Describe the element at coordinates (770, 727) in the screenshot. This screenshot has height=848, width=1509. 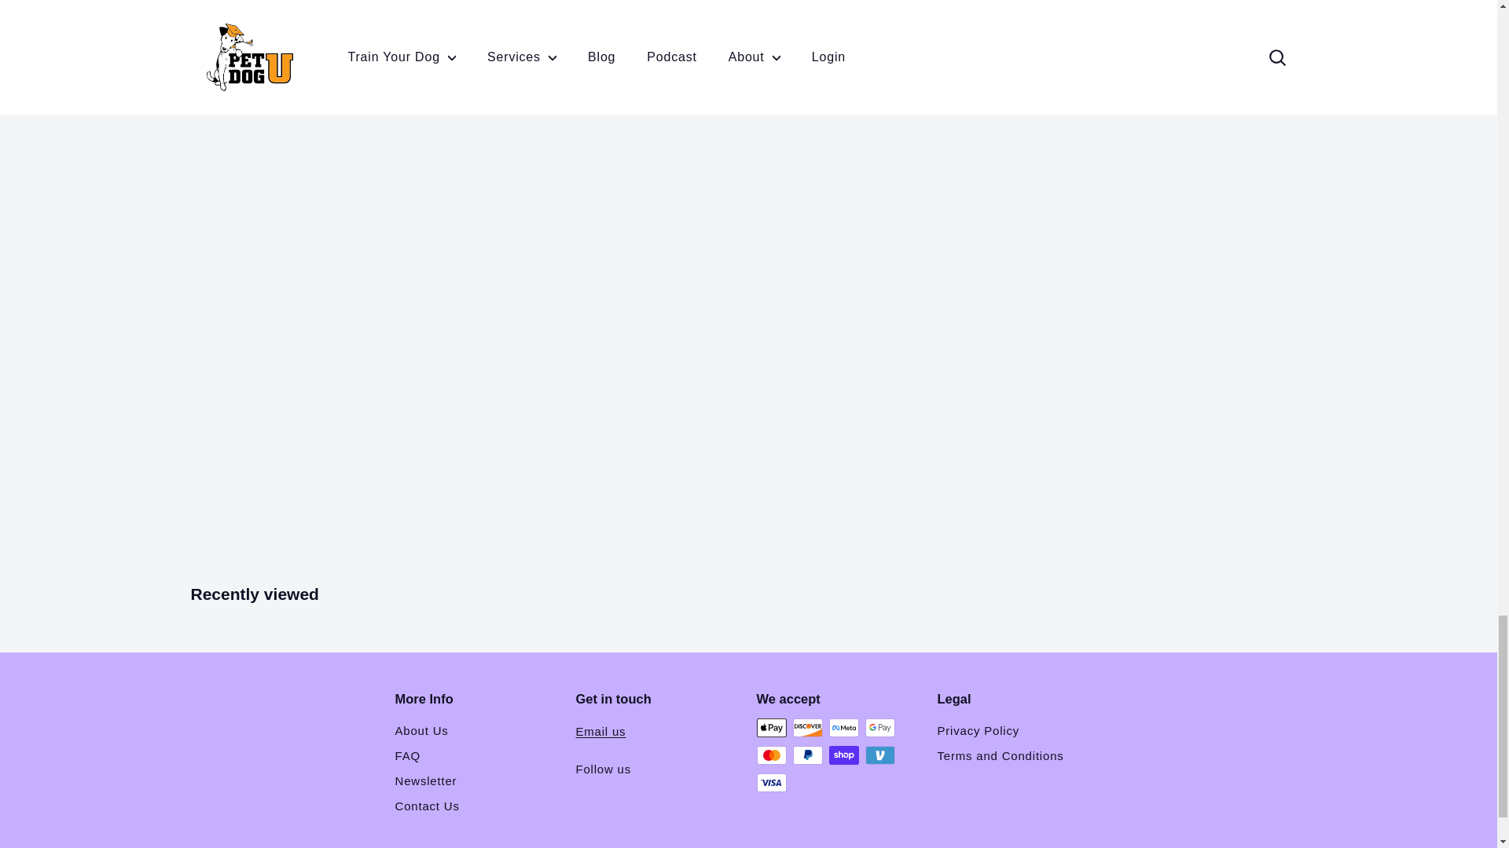
I see `Apple Pay` at that location.